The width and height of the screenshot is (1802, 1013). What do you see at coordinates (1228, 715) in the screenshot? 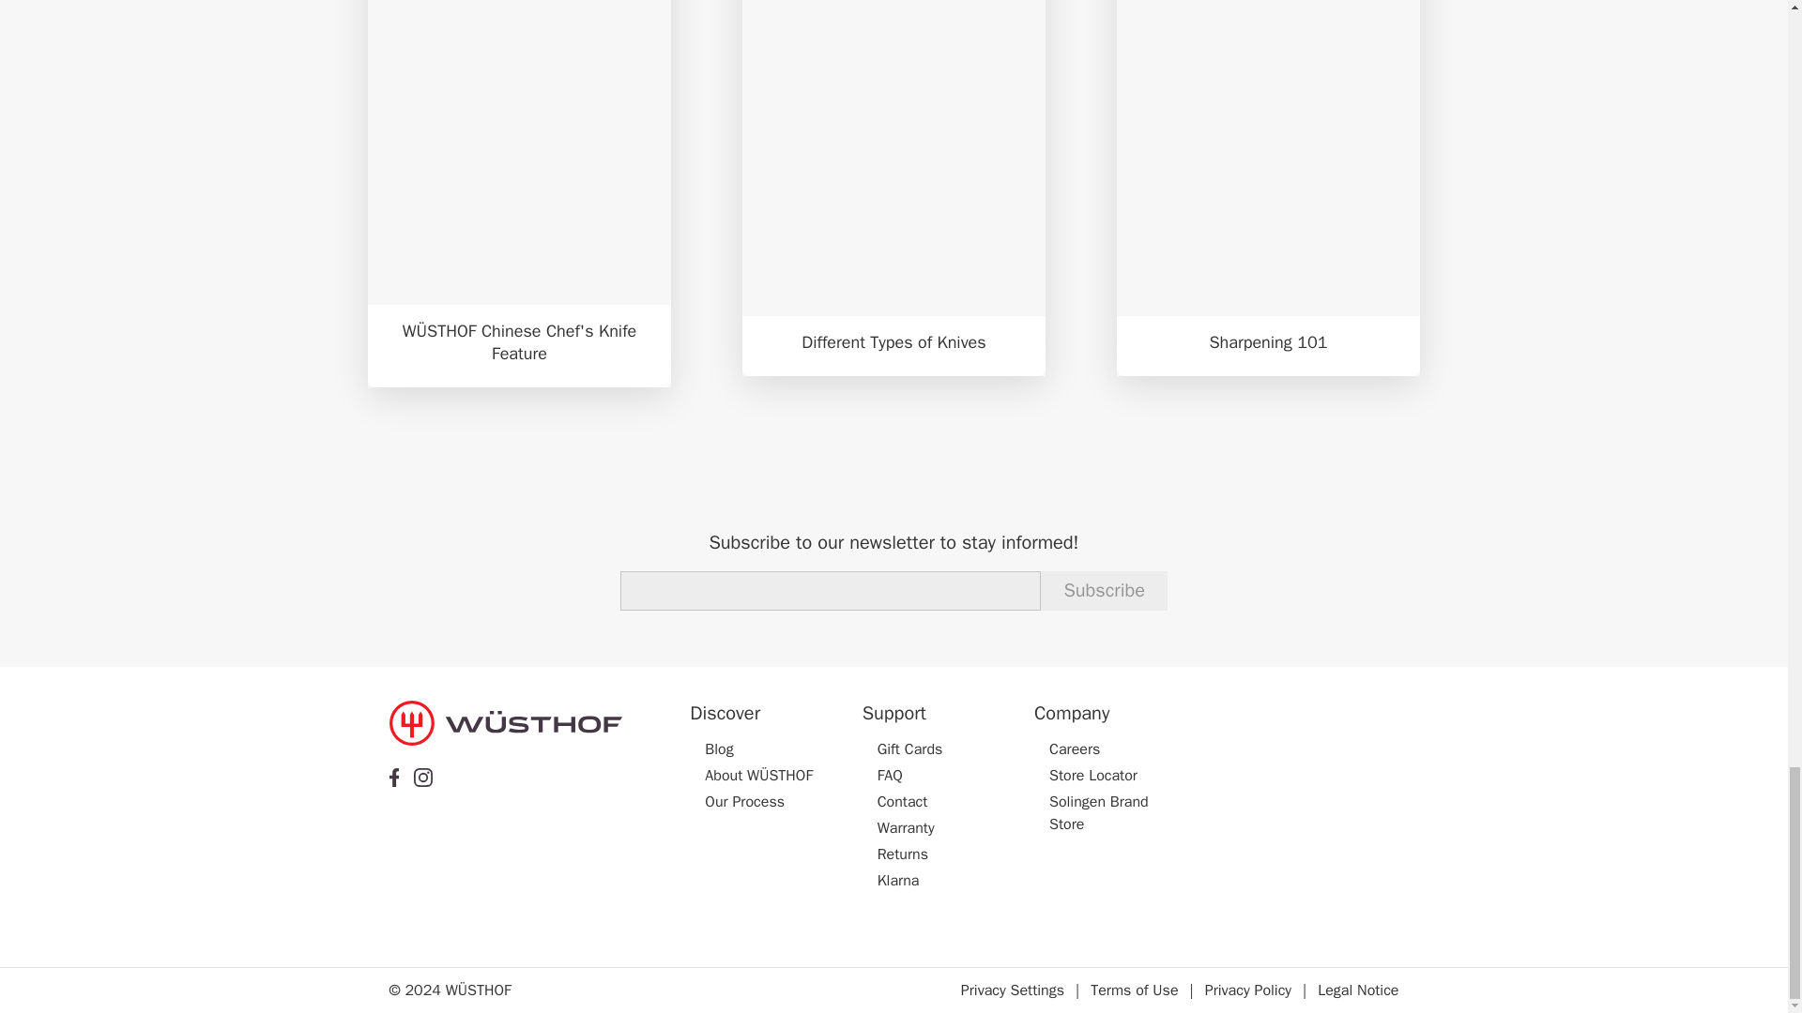
I see `Visa` at bounding box center [1228, 715].